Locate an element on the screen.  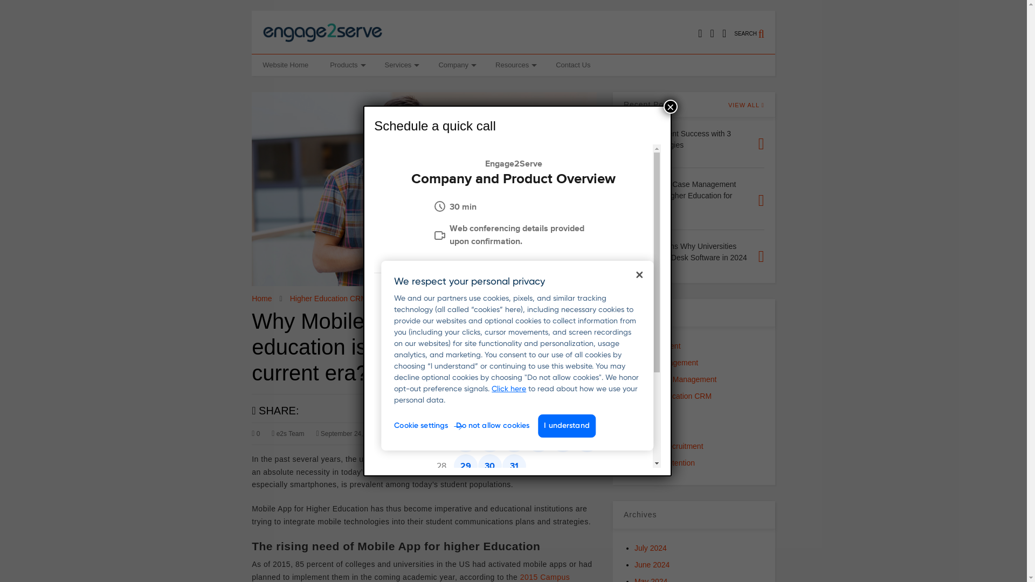
e2s Team is located at coordinates (288, 433).